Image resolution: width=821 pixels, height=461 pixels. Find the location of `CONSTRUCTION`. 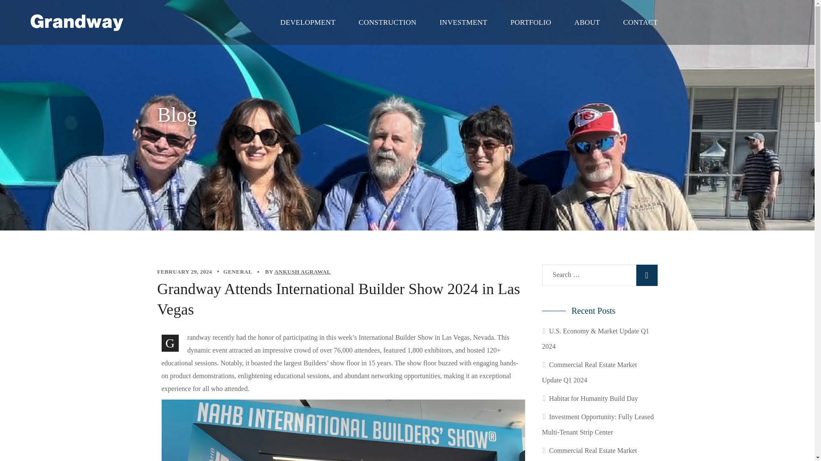

CONSTRUCTION is located at coordinates (387, 22).